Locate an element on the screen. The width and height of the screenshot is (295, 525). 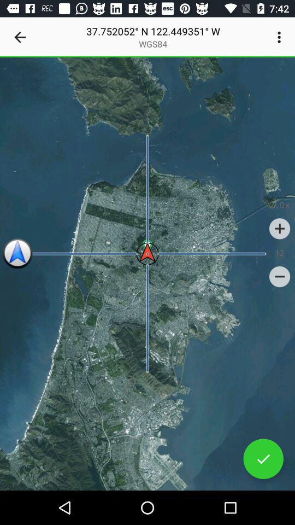
accep the direction is located at coordinates (263, 459).